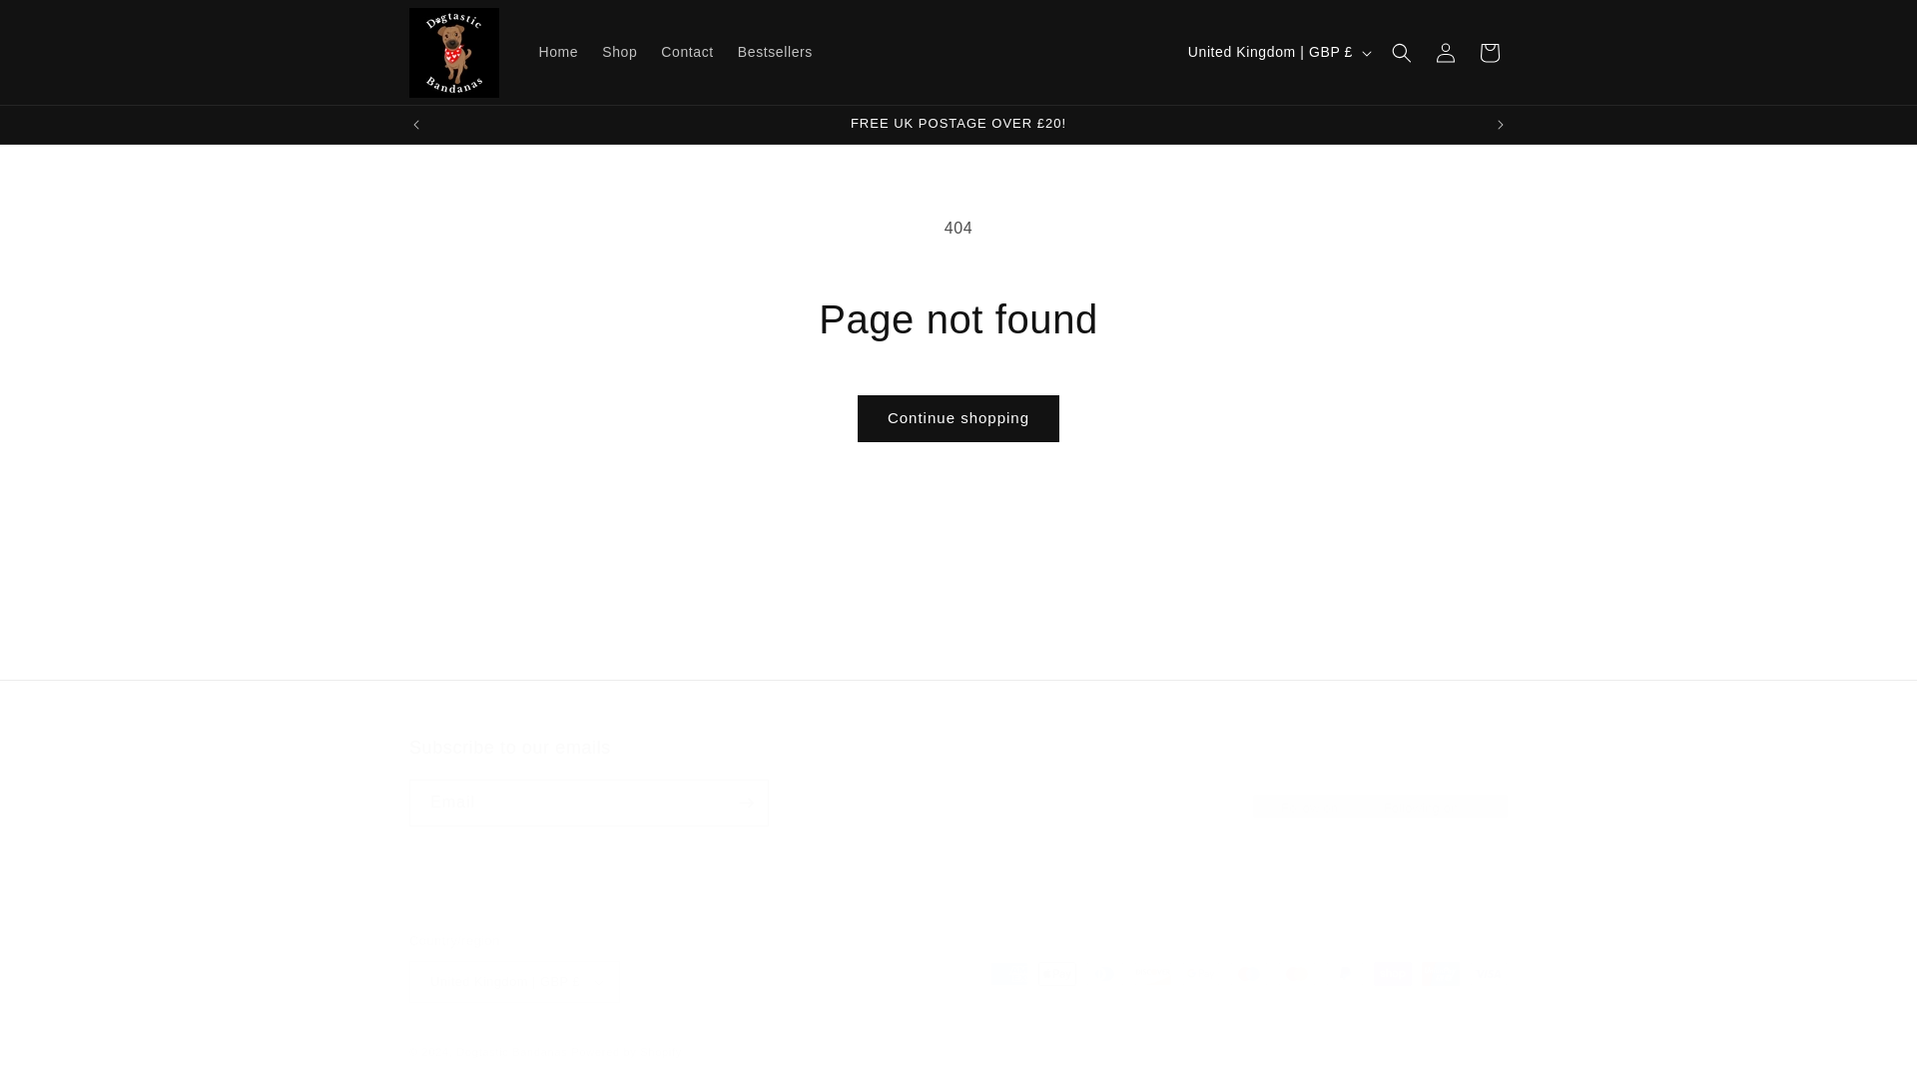 Image resolution: width=1917 pixels, height=1078 pixels. I want to click on Bestsellers, so click(958, 781).